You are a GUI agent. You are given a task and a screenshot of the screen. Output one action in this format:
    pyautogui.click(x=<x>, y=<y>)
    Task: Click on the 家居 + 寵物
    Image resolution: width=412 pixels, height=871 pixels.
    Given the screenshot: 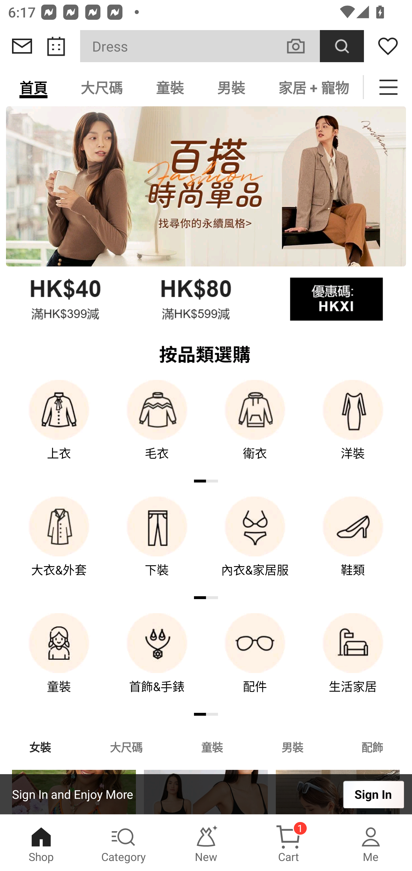 What is the action you would take?
    pyautogui.click(x=312, y=87)
    